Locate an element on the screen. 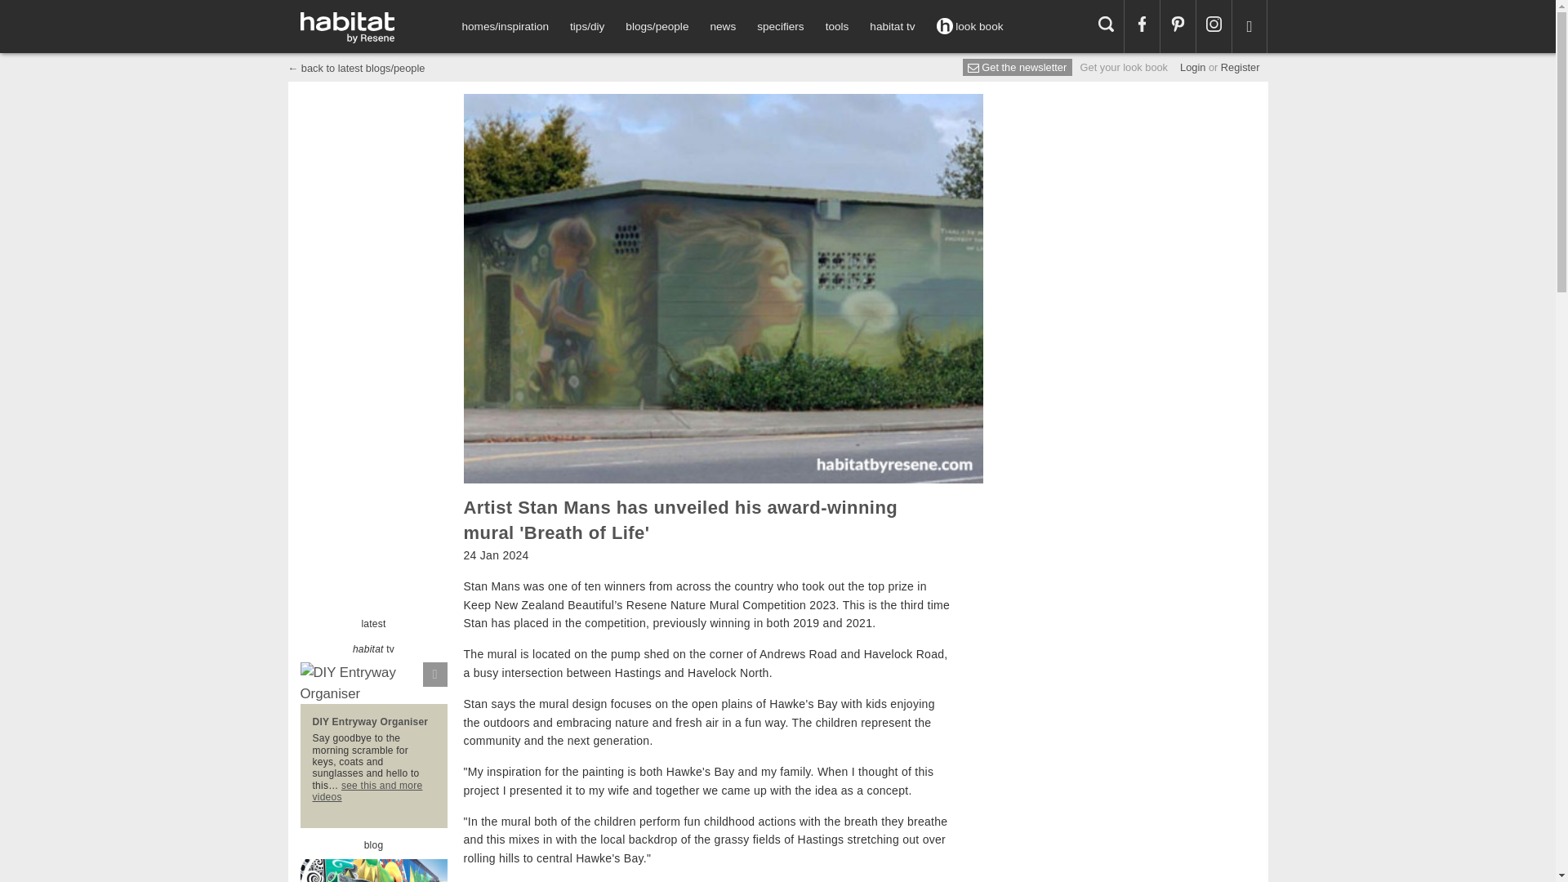 The width and height of the screenshot is (1568, 882).  look book is located at coordinates (970, 26).